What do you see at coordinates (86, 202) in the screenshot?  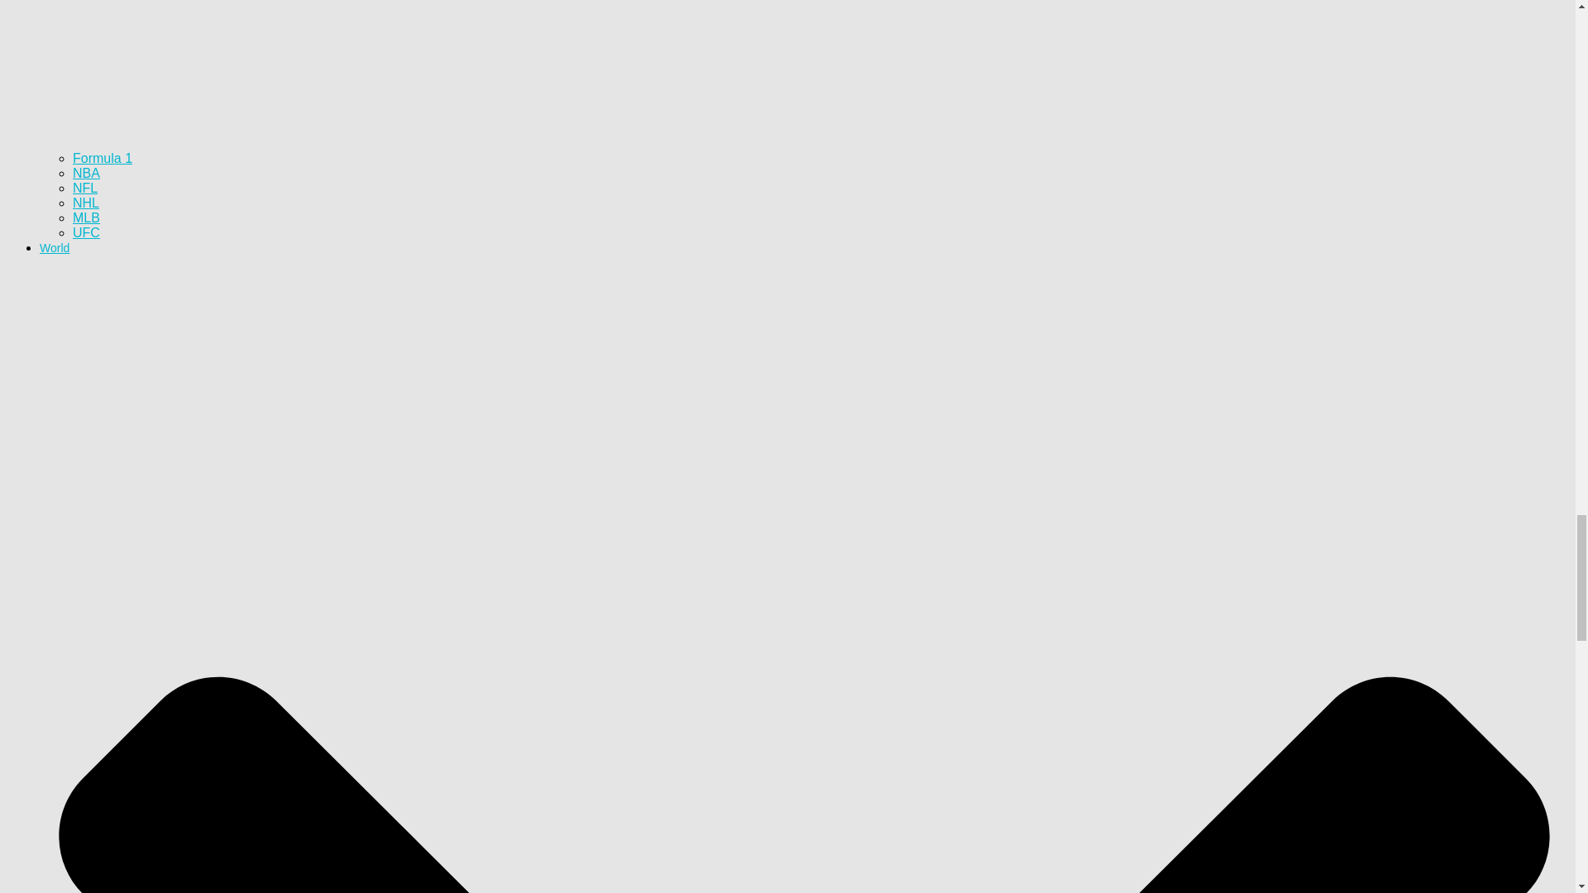 I see `NHL` at bounding box center [86, 202].